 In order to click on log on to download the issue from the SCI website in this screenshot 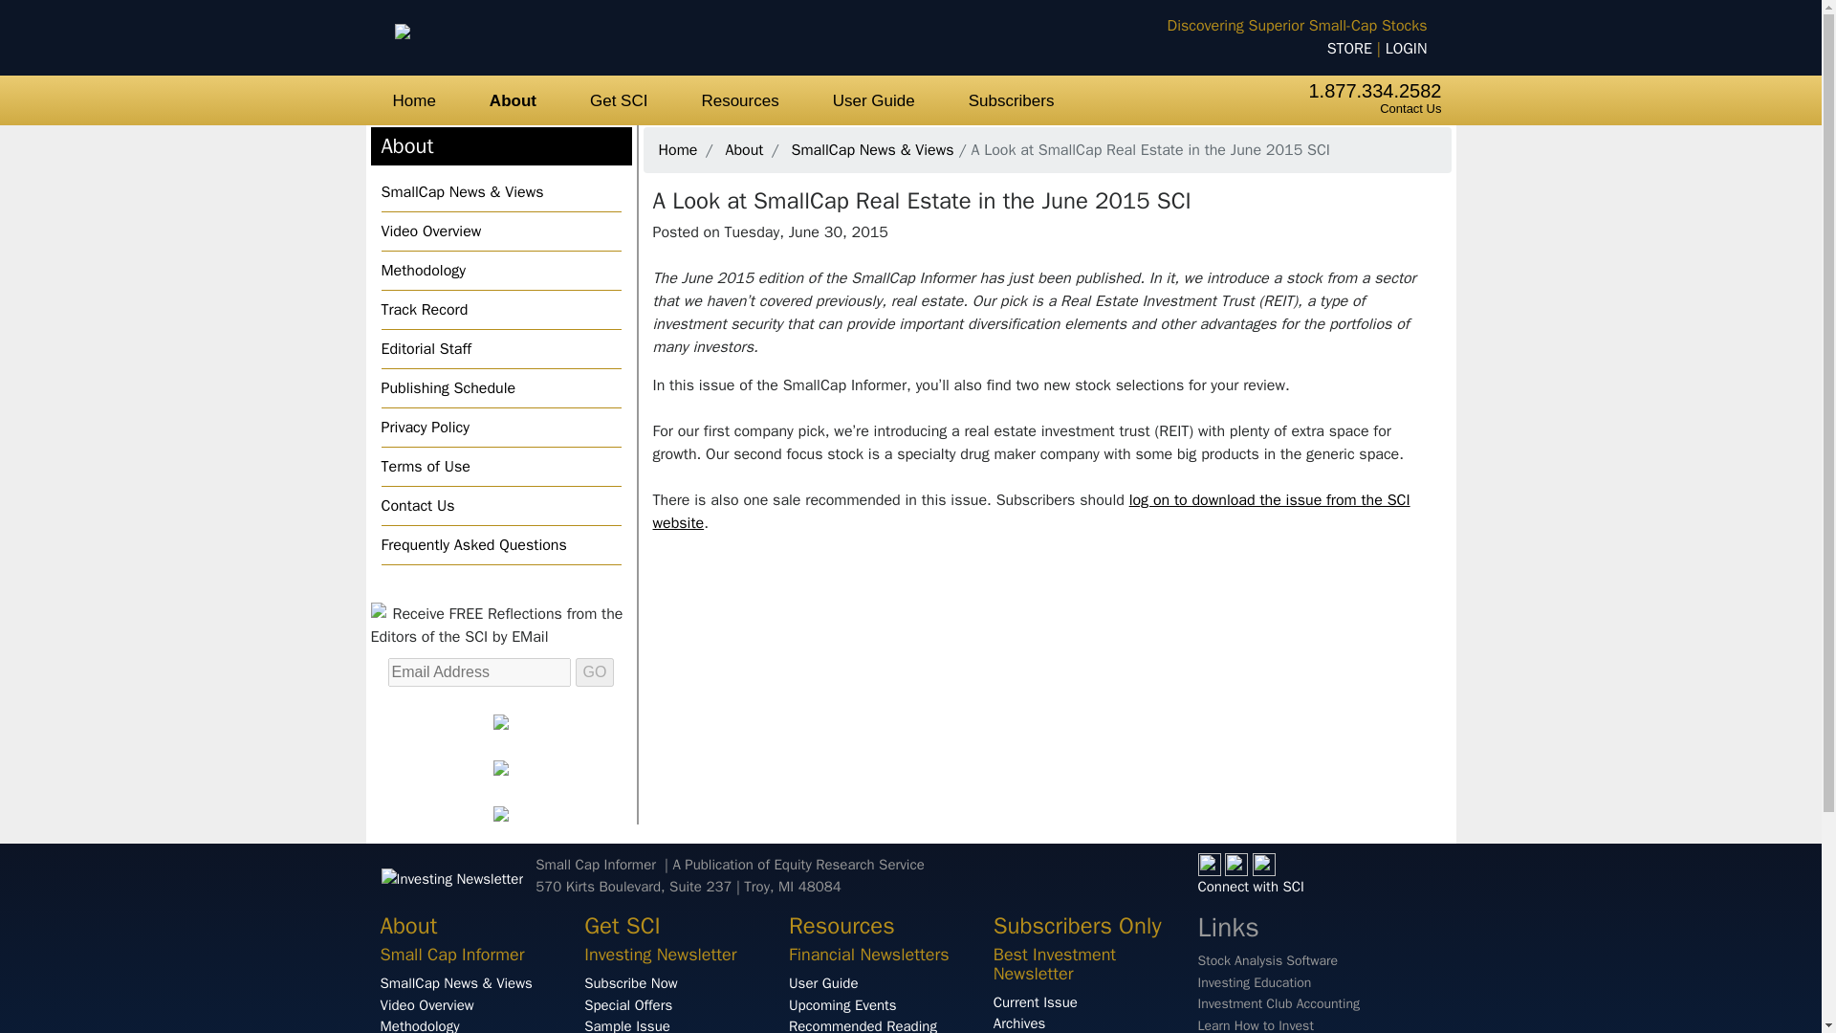, I will do `click(1031, 512)`.